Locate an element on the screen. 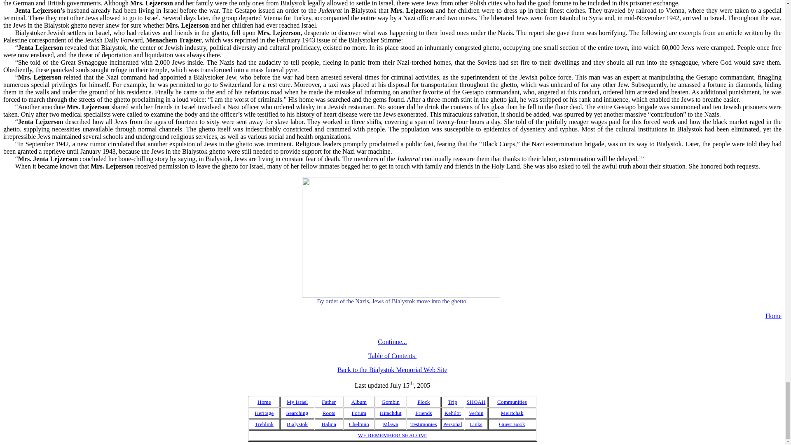  SHOAH is located at coordinates (476, 401).